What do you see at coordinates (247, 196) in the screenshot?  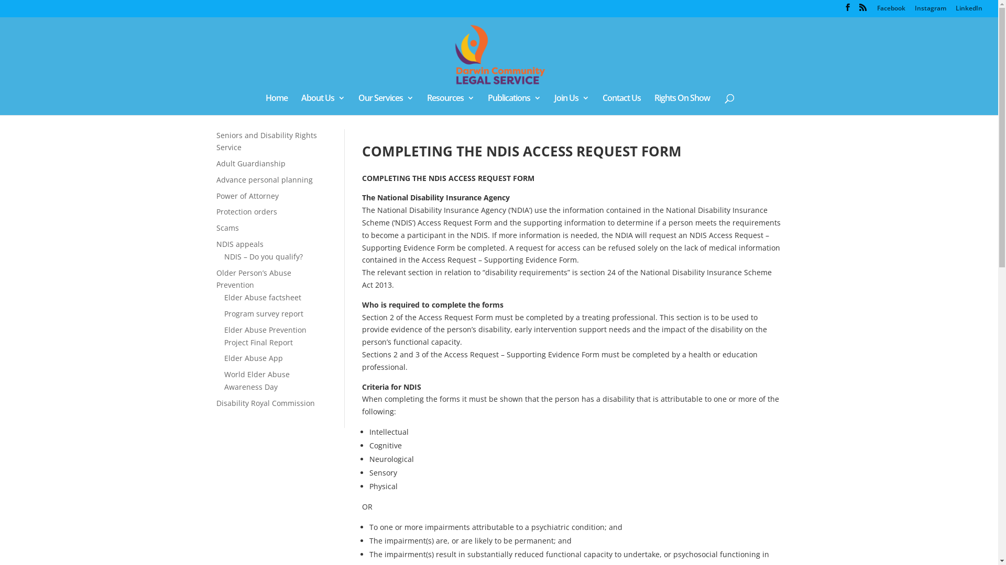 I see `Power of Attorney` at bounding box center [247, 196].